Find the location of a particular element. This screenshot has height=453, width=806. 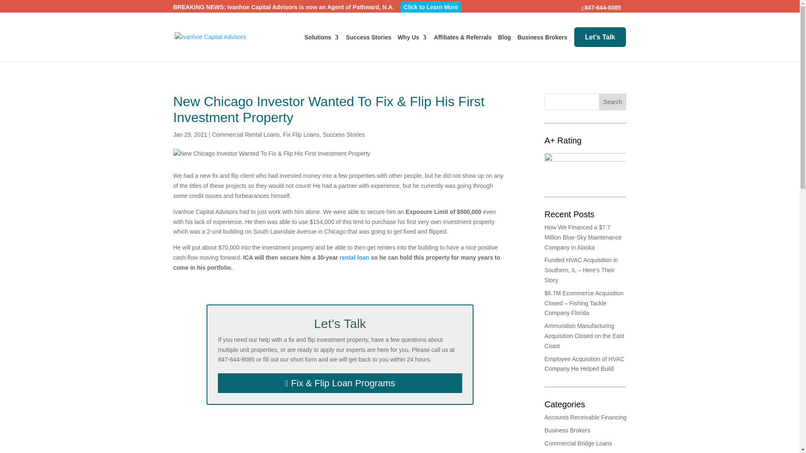

Success Stories is located at coordinates (368, 44).